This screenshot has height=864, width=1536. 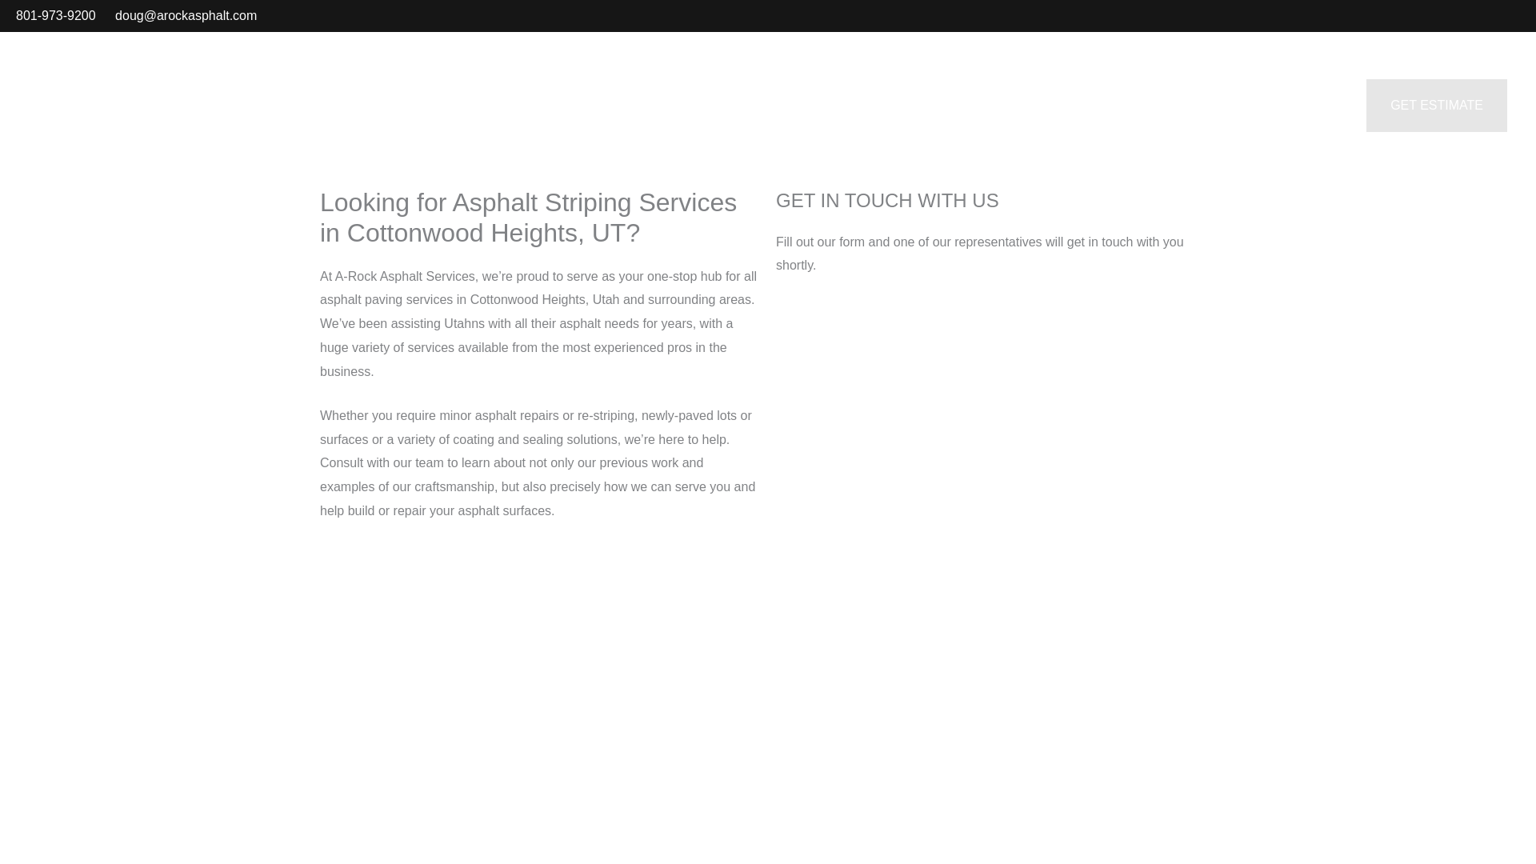 I want to click on Services, so click(x=1168, y=106).